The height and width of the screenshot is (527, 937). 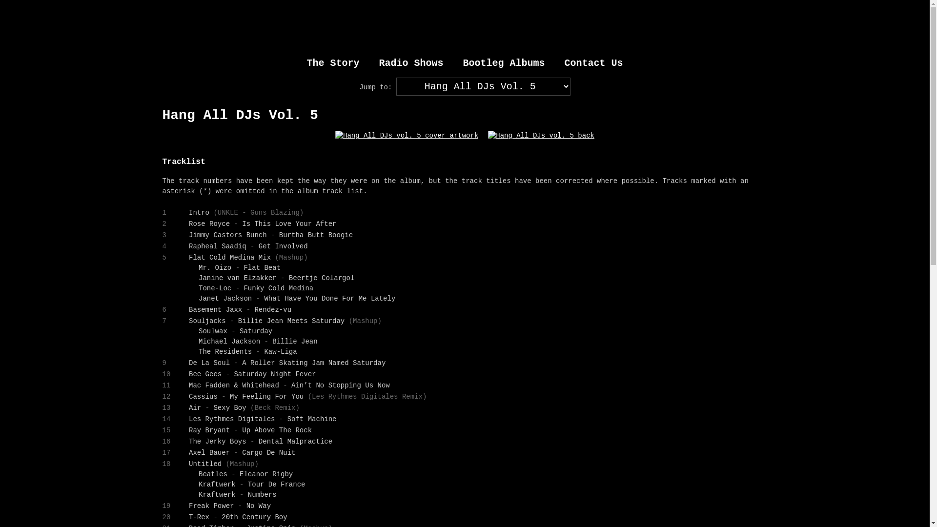 I want to click on Search, so click(x=17, y=6).